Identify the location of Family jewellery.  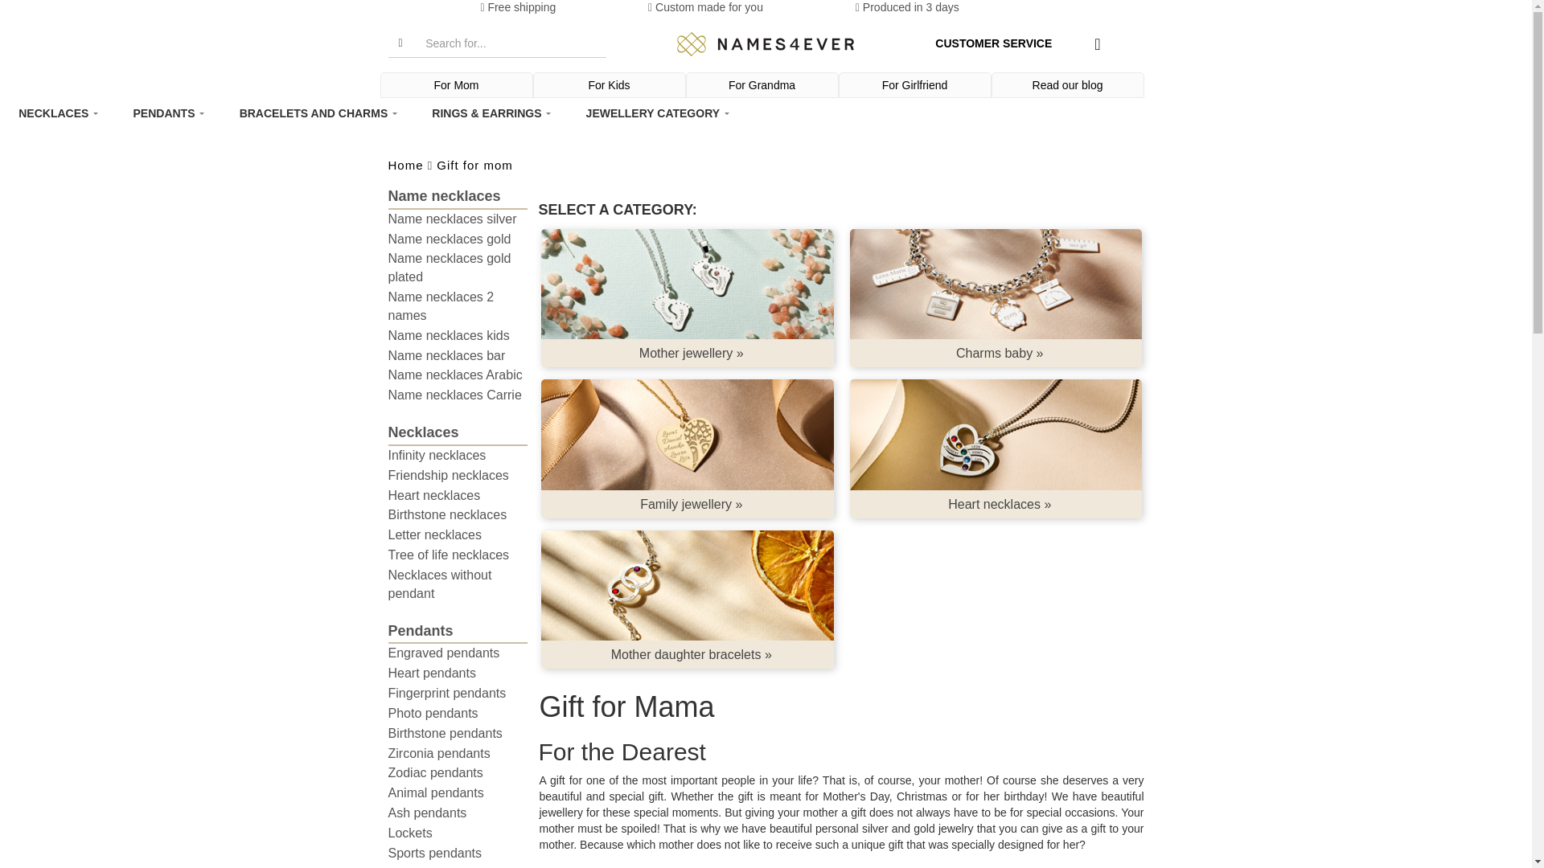
(687, 434).